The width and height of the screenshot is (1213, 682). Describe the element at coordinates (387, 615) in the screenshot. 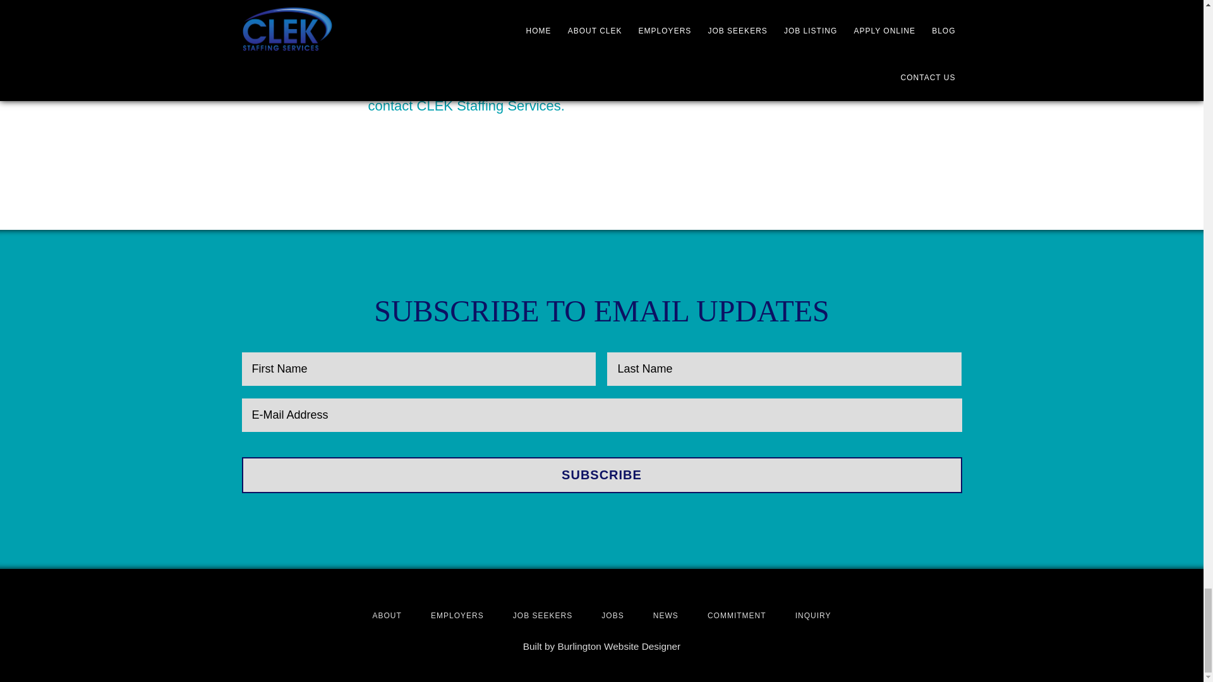

I see `ABOUT` at that location.